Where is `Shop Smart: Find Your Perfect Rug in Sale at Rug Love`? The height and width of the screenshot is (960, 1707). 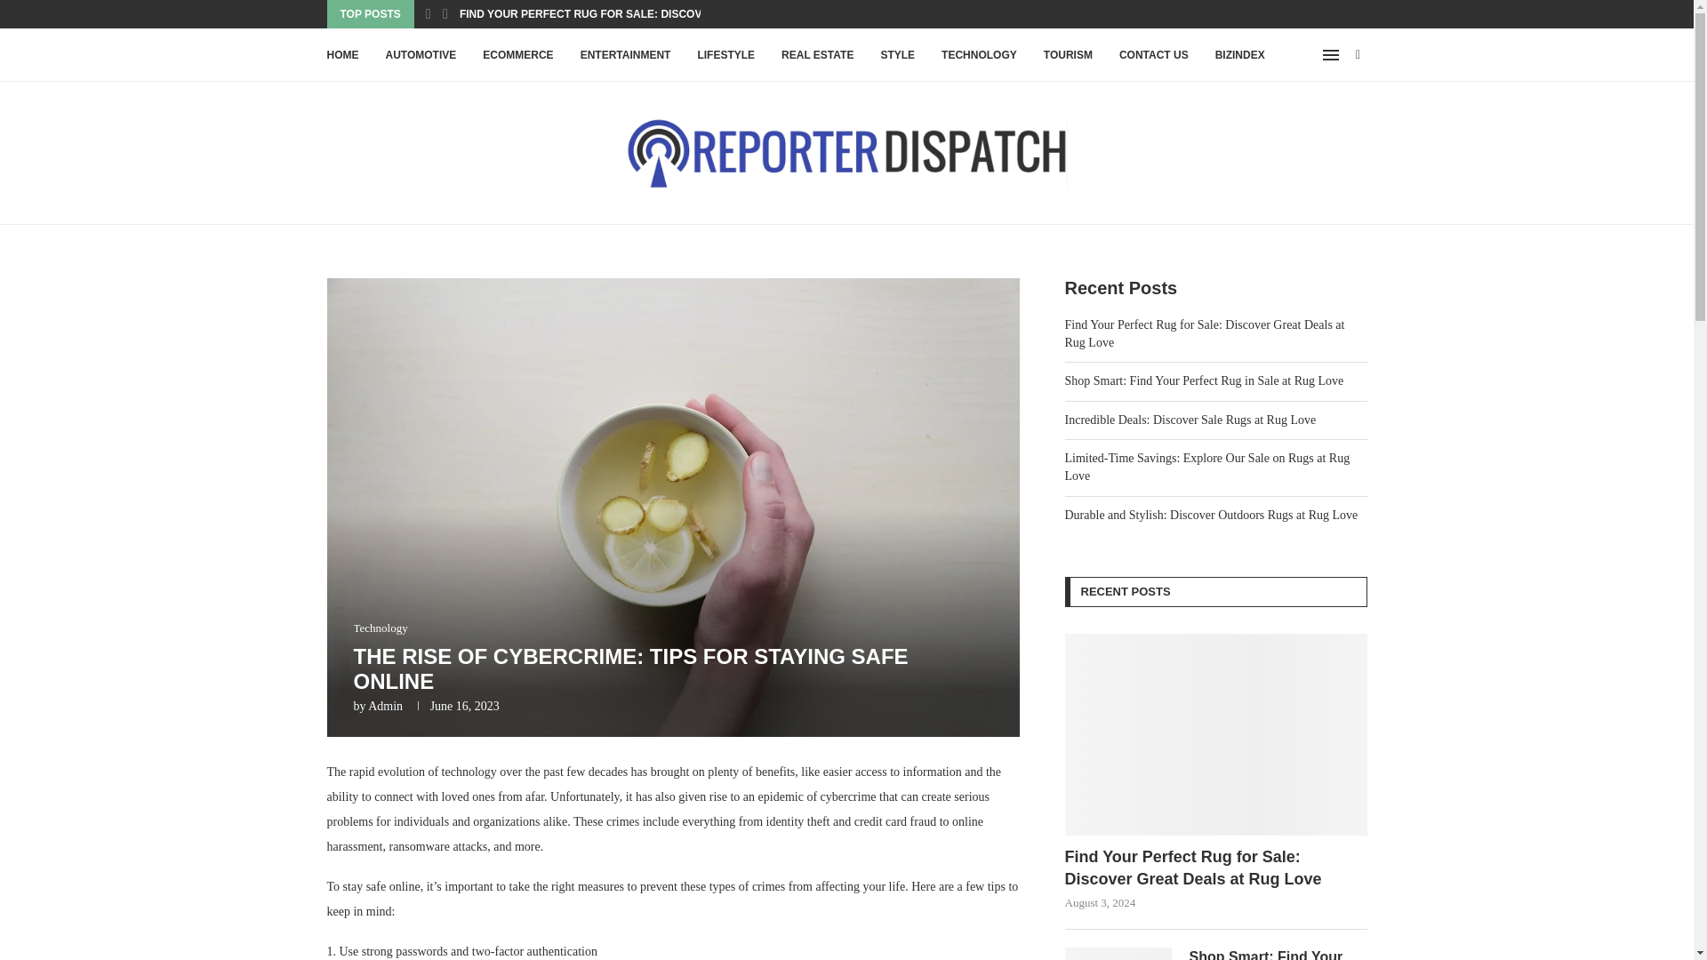
Shop Smart: Find Your Perfect Rug in Sale at Rug Love is located at coordinates (1118, 953).